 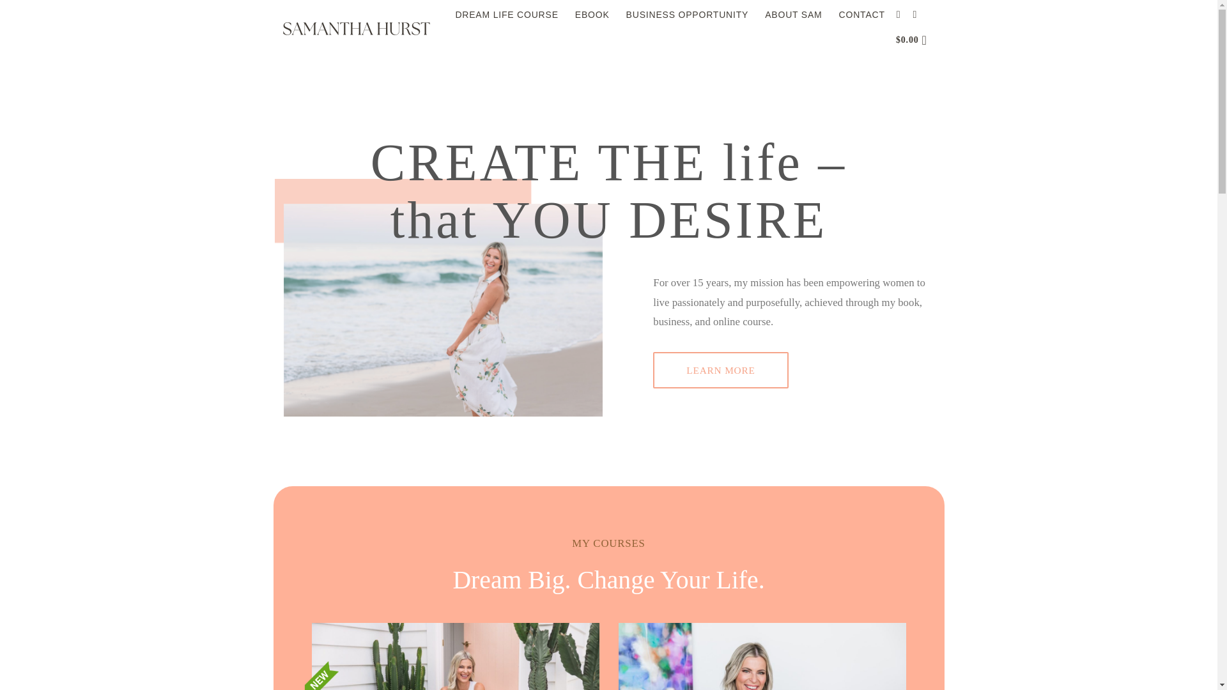 What do you see at coordinates (901, 14) in the screenshot?
I see `Follow on Instagram` at bounding box center [901, 14].